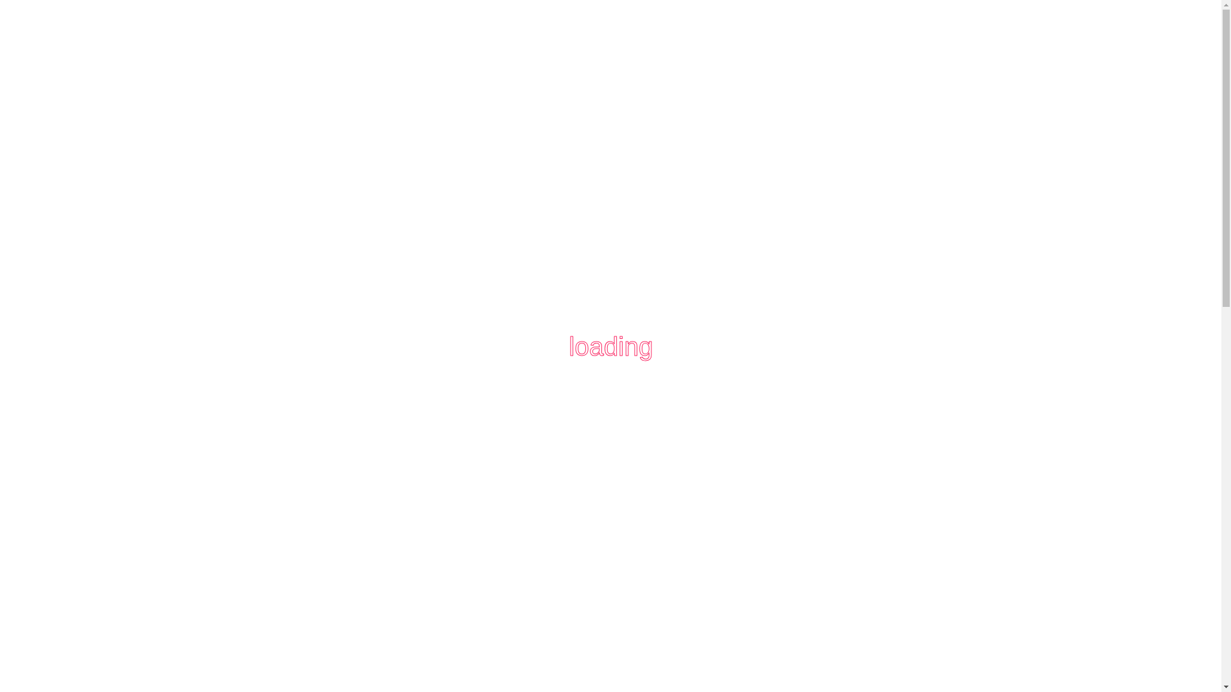 Image resolution: width=1231 pixels, height=692 pixels. What do you see at coordinates (880, 224) in the screenshot?
I see `Home` at bounding box center [880, 224].